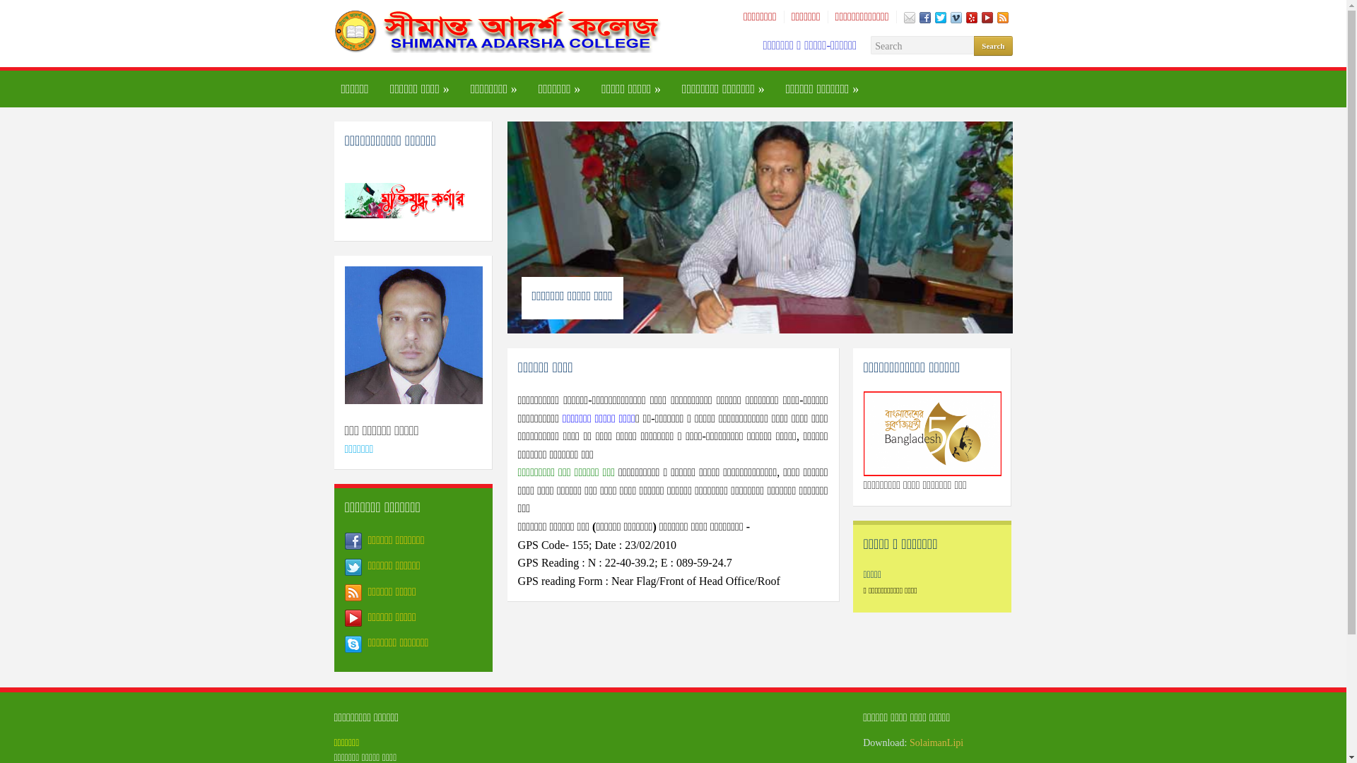  What do you see at coordinates (936, 743) in the screenshot?
I see `SolaimanLipi` at bounding box center [936, 743].